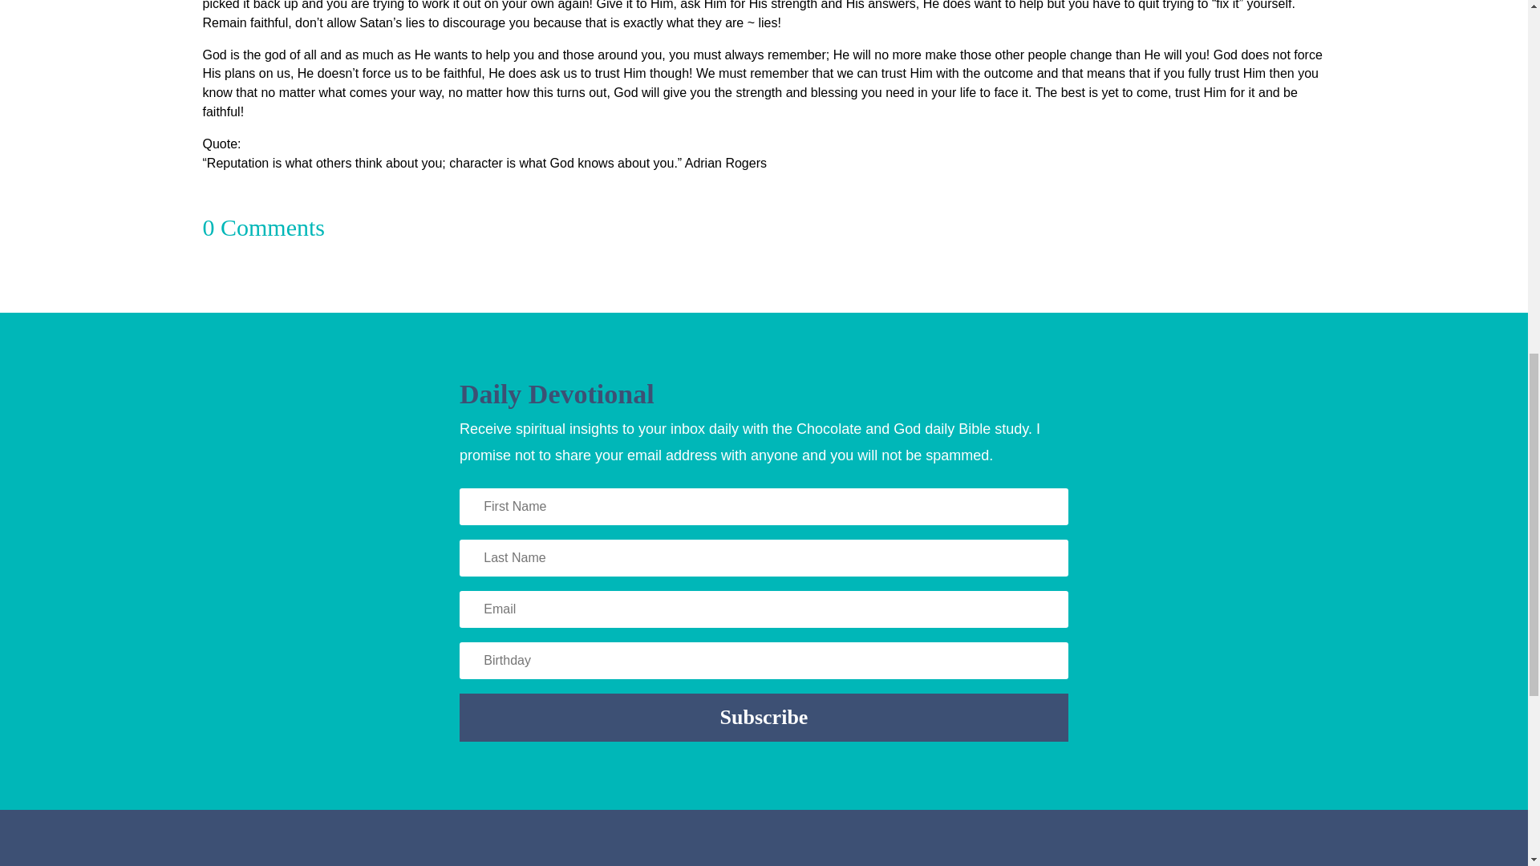 Image resolution: width=1540 pixels, height=866 pixels. Describe the element at coordinates (764, 717) in the screenshot. I see `Subscribe` at that location.